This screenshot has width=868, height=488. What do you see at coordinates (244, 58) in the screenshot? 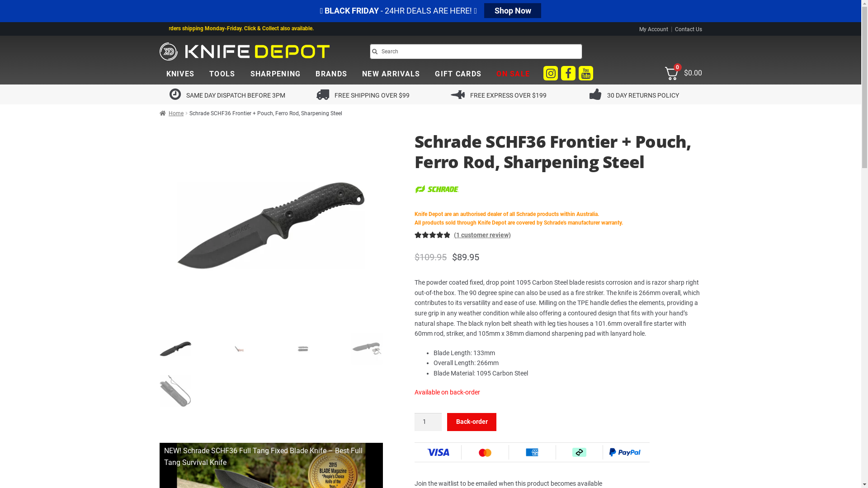
I see `Knife Depot` at bounding box center [244, 58].